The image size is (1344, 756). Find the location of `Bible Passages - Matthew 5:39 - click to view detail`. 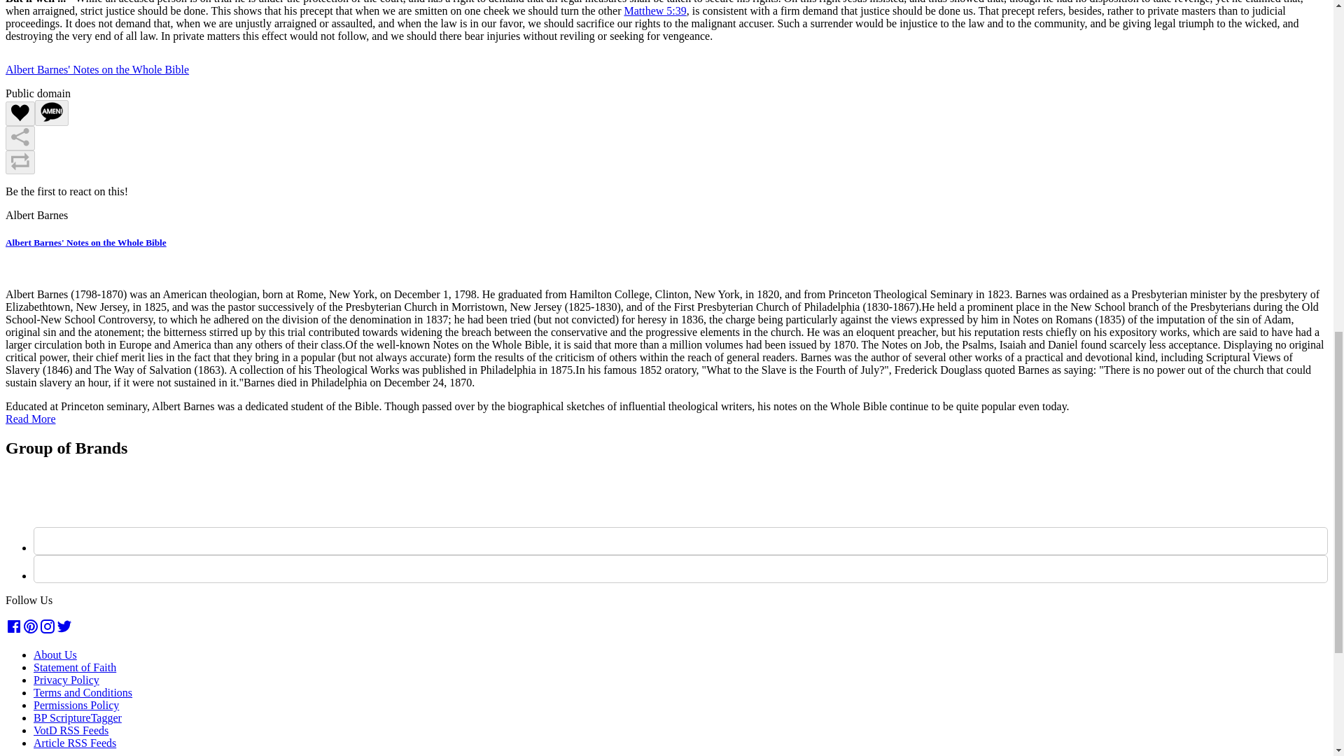

Bible Passages - Matthew 5:39 - click to view detail is located at coordinates (654, 10).